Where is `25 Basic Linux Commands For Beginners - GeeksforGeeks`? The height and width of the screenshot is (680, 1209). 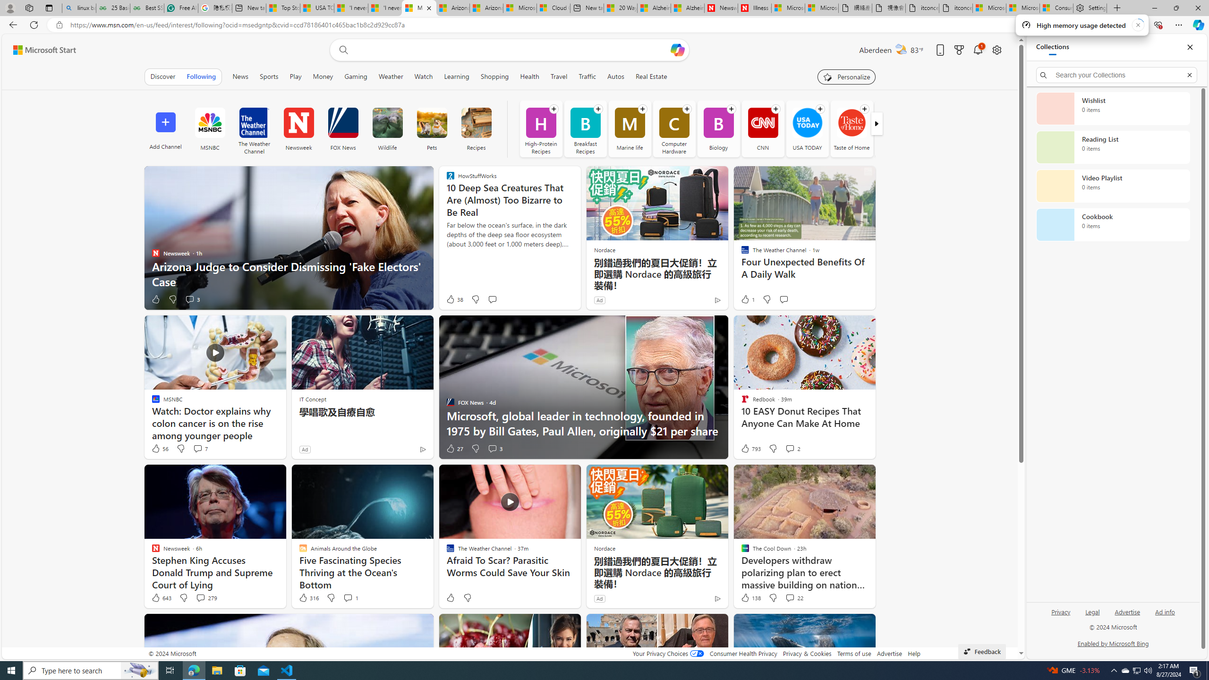
25 Basic Linux Commands For Beginners - GeeksforGeeks is located at coordinates (113, 8).